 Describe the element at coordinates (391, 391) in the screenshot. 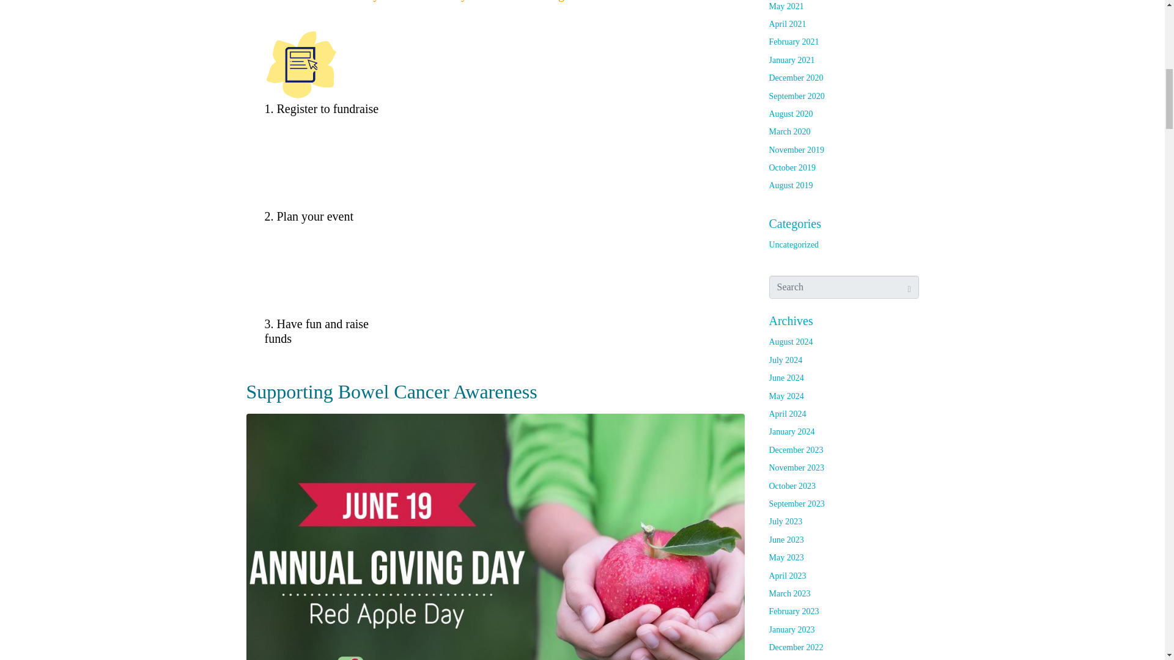

I see `Supporting Bowel Cancer Awareness` at that location.